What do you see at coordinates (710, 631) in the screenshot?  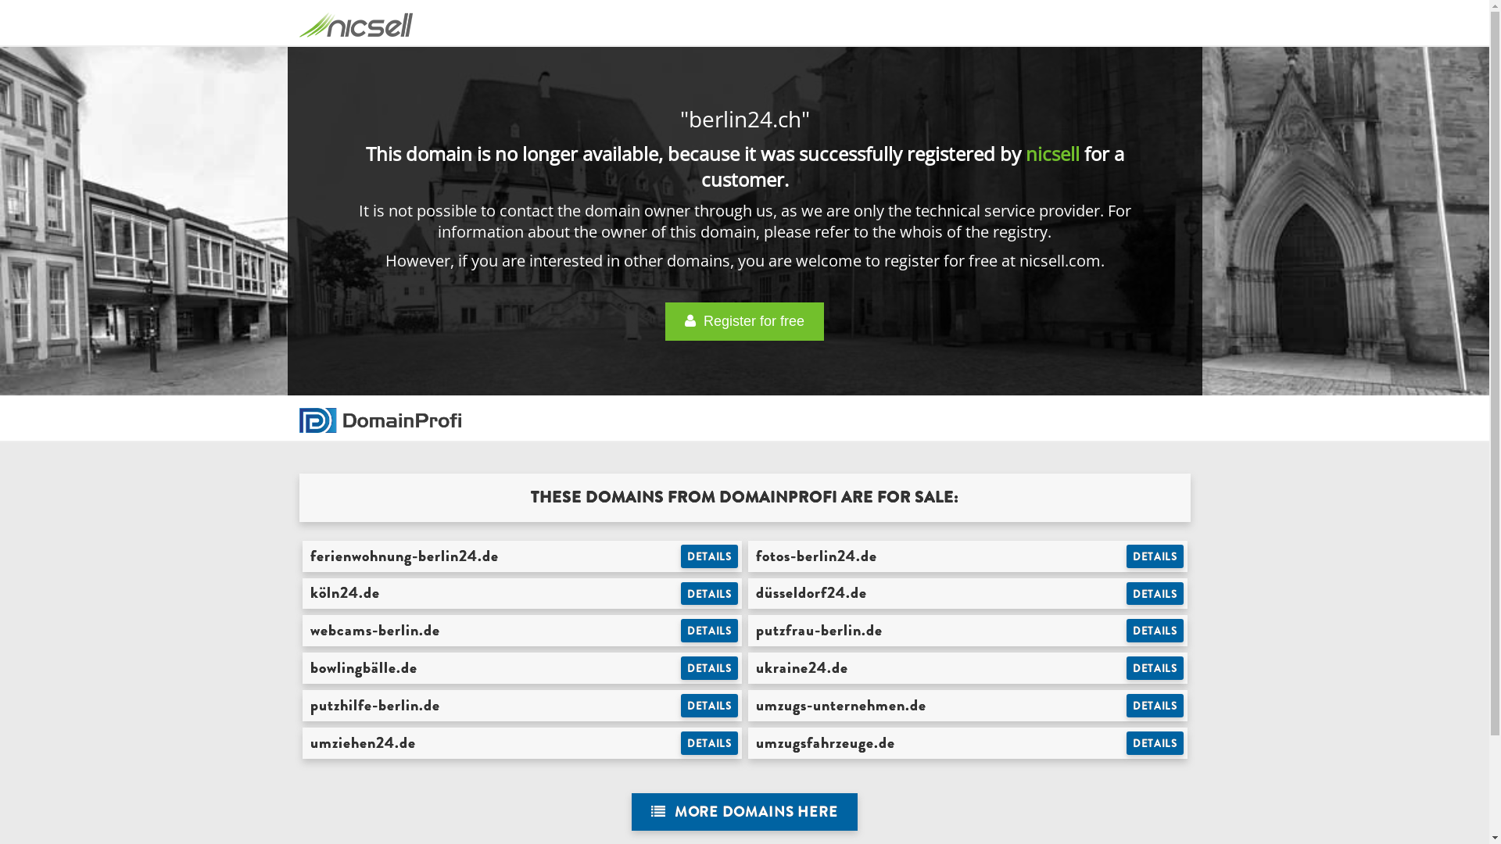 I see `DETAILS` at bounding box center [710, 631].